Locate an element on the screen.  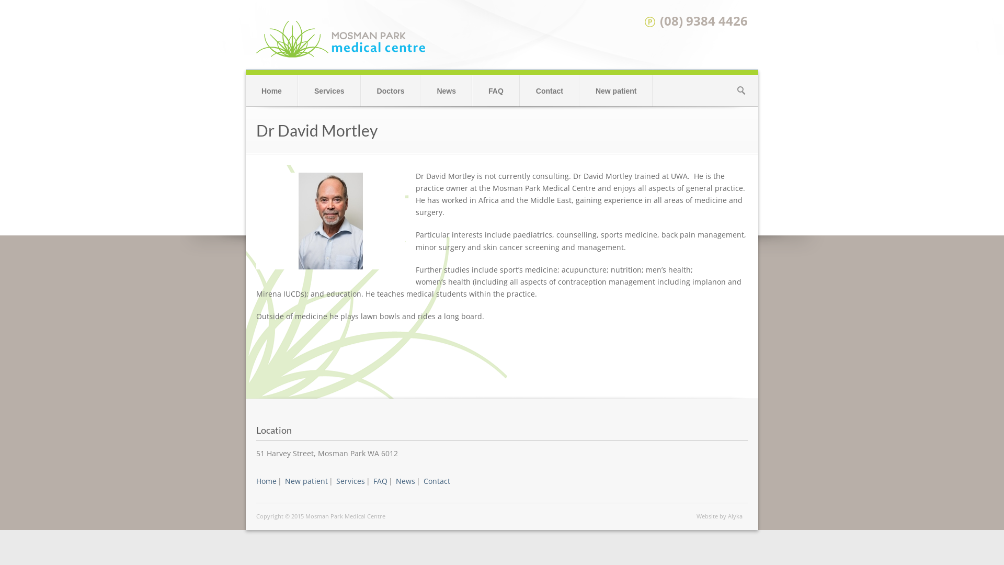
Services is located at coordinates (329, 91).